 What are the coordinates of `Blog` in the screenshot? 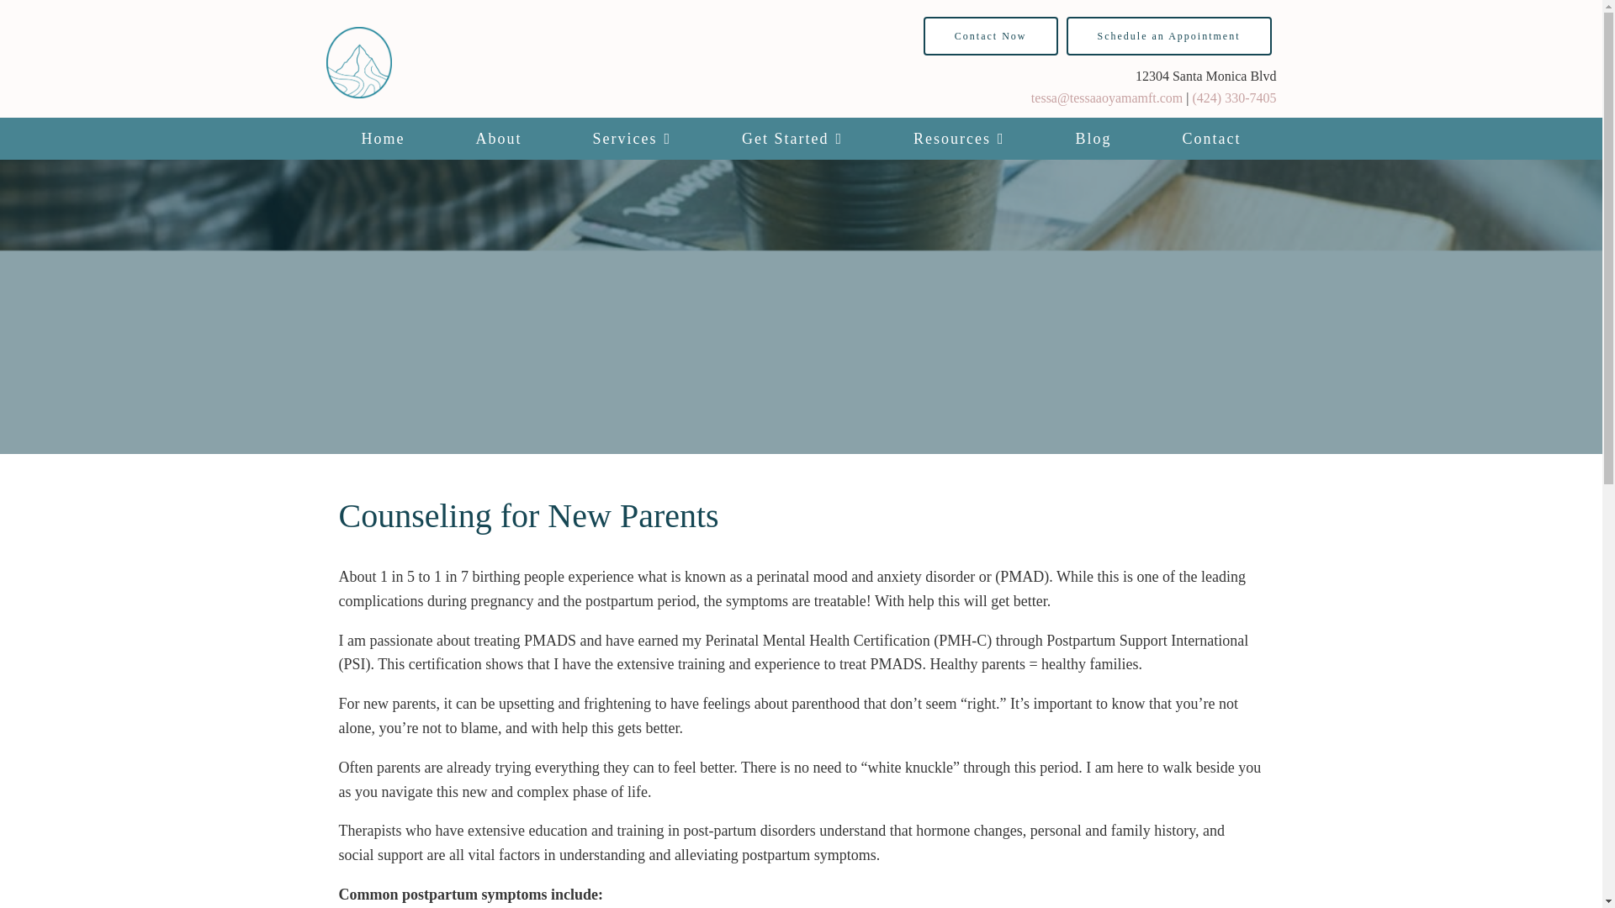 It's located at (1093, 139).